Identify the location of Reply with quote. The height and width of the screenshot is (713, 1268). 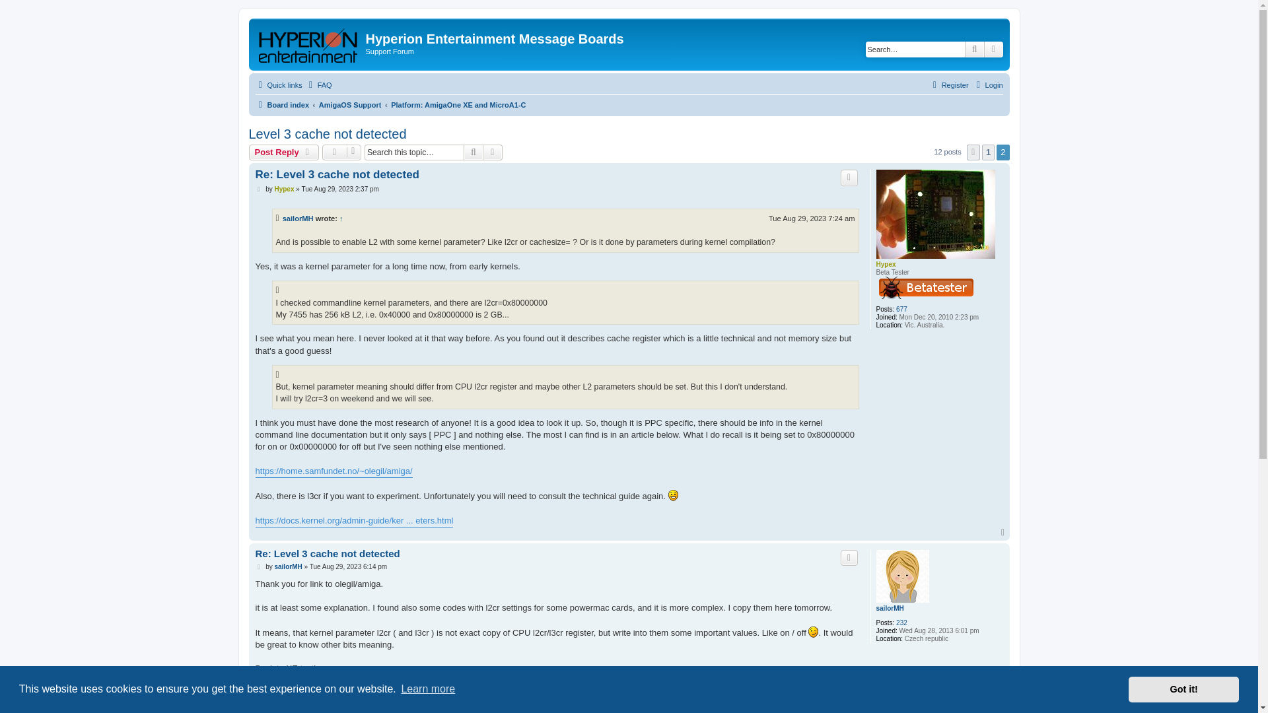
(849, 177).